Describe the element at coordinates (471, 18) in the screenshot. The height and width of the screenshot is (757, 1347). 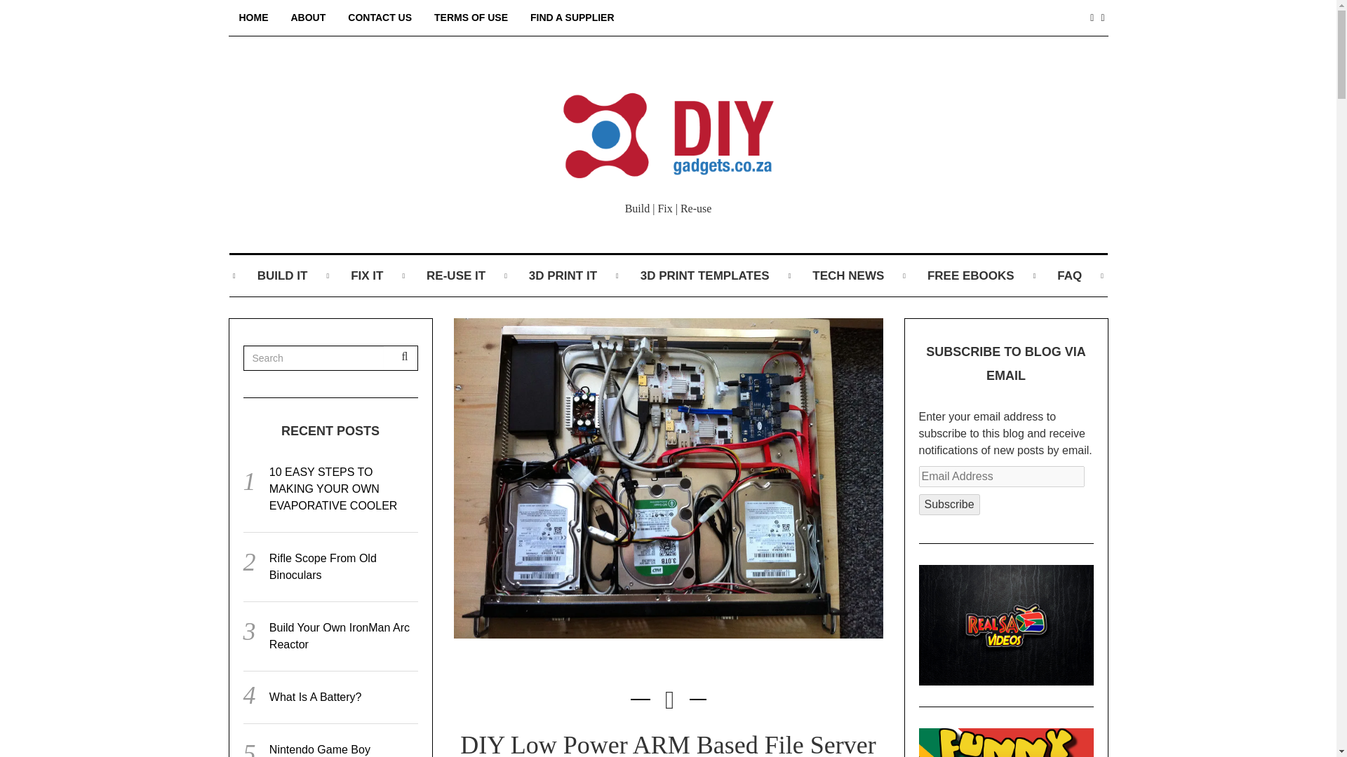
I see `TERMS OF USE` at that location.